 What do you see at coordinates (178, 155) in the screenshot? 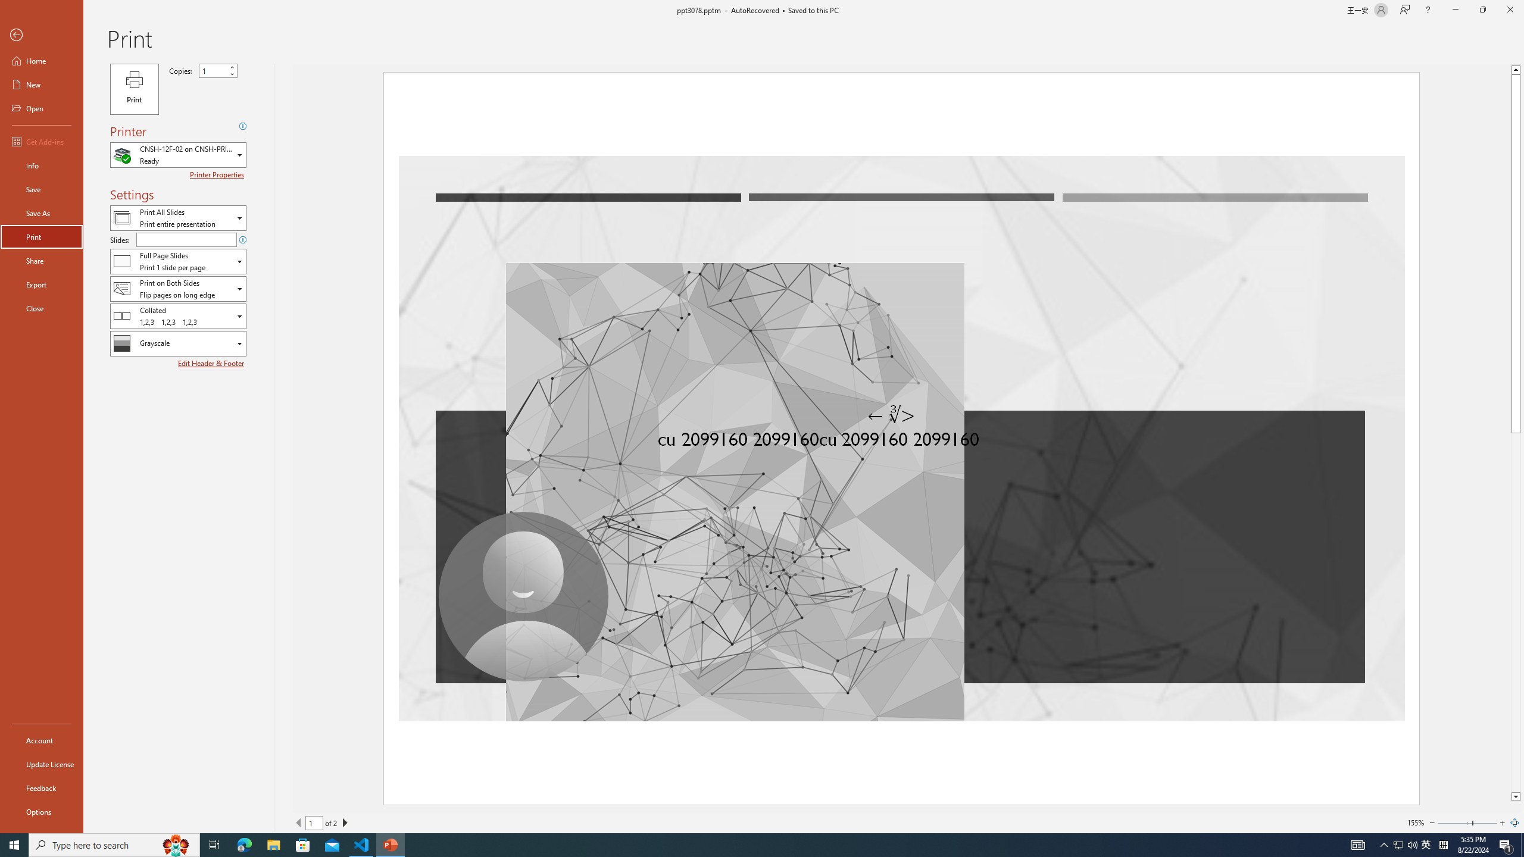
I see `Which Printer` at bounding box center [178, 155].